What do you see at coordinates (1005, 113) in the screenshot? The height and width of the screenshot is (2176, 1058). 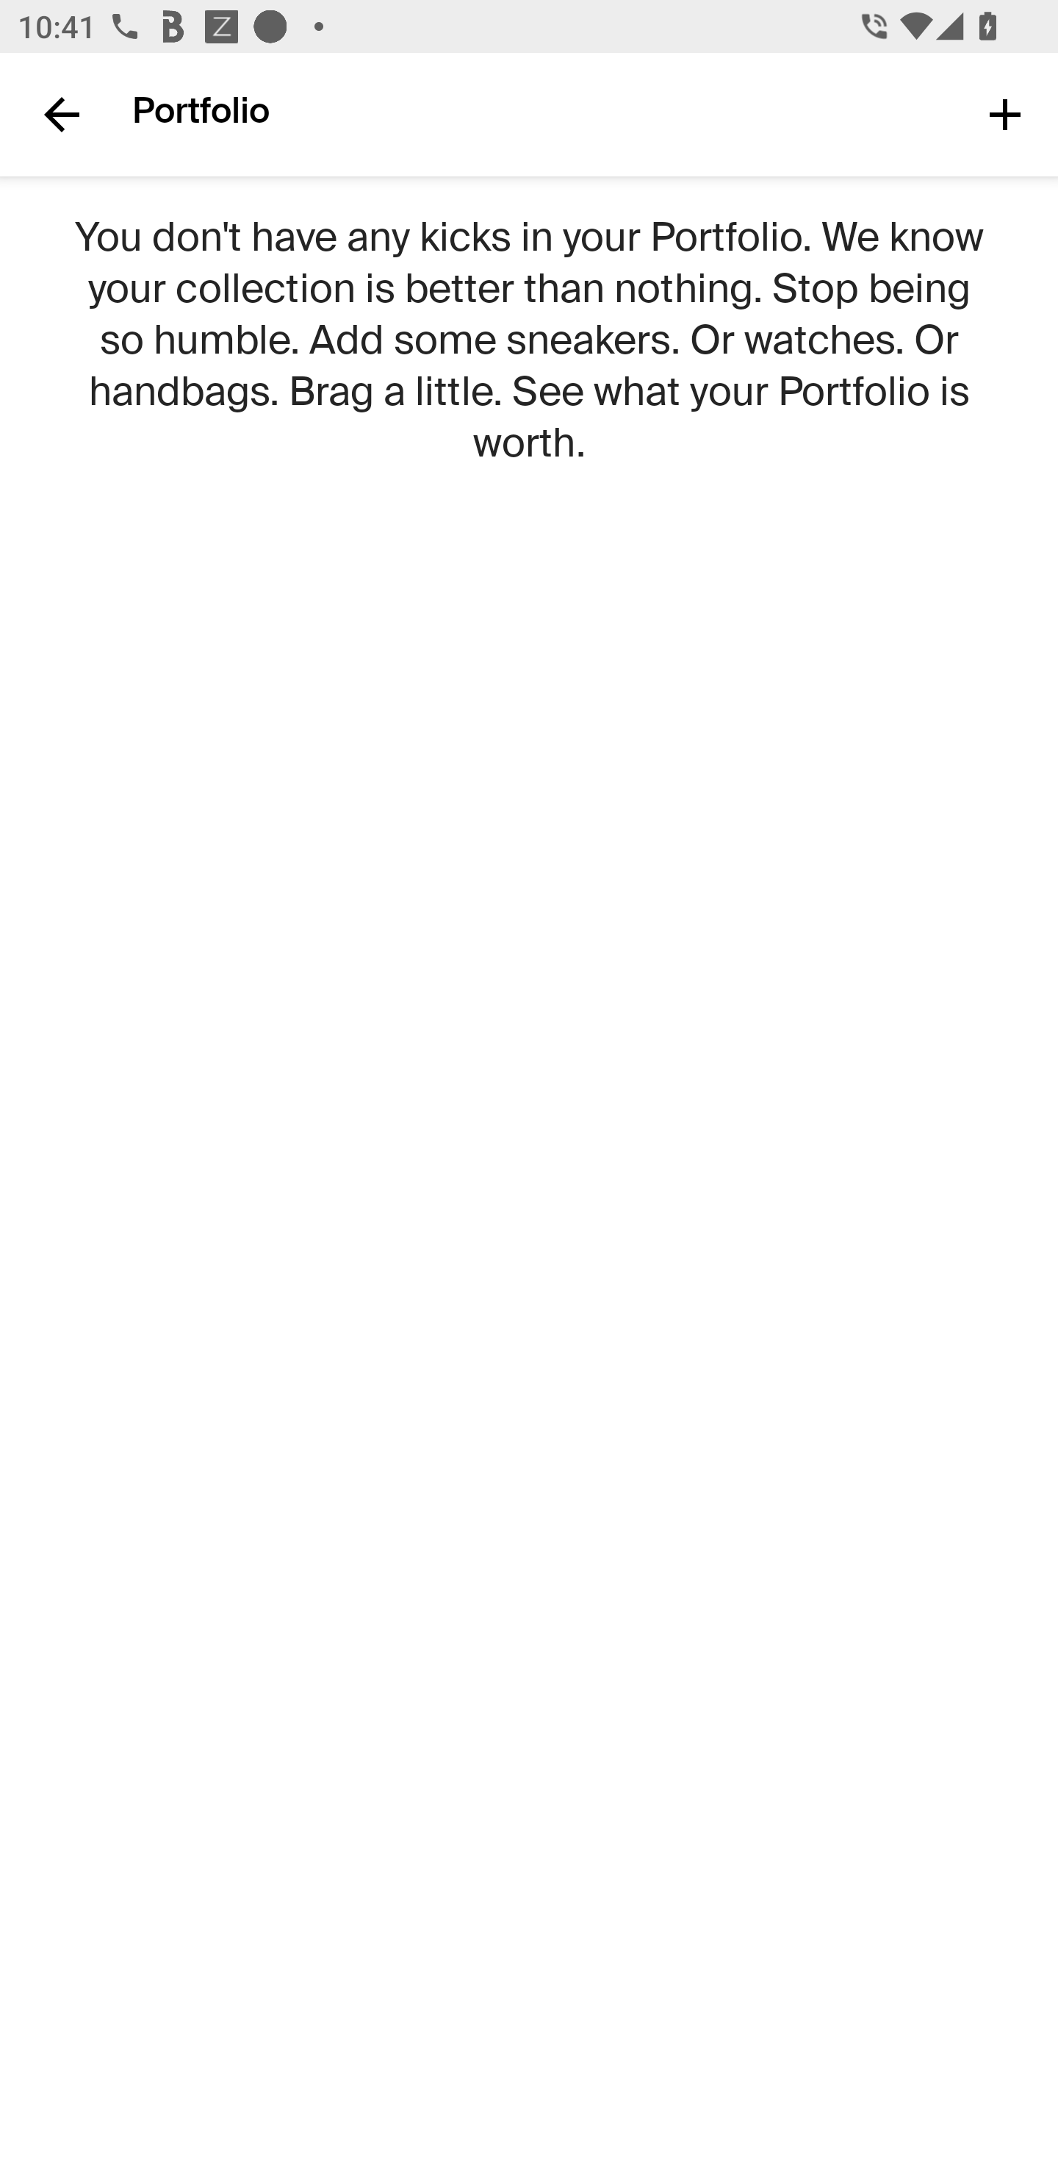 I see `Add` at bounding box center [1005, 113].